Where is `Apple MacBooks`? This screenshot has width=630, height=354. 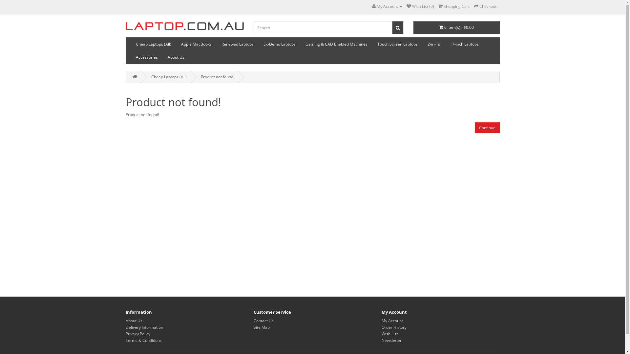 Apple MacBooks is located at coordinates (196, 44).